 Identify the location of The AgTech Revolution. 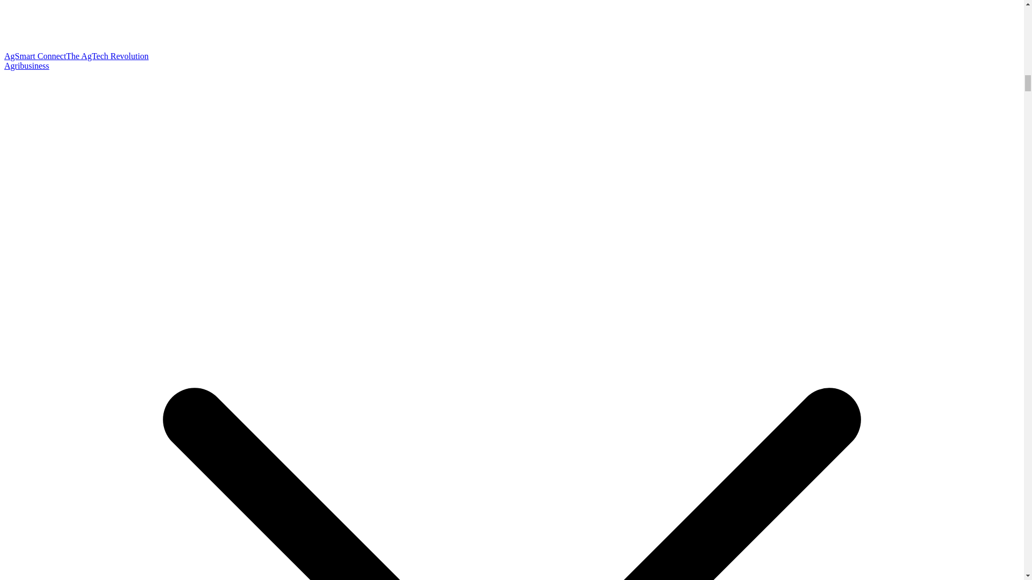
(107, 56).